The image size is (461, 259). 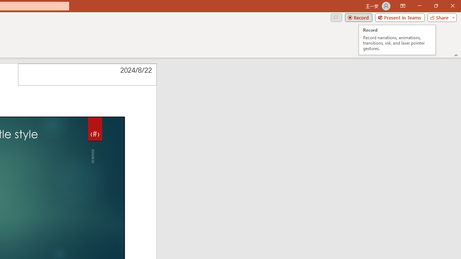 What do you see at coordinates (87, 75) in the screenshot?
I see `Date` at bounding box center [87, 75].